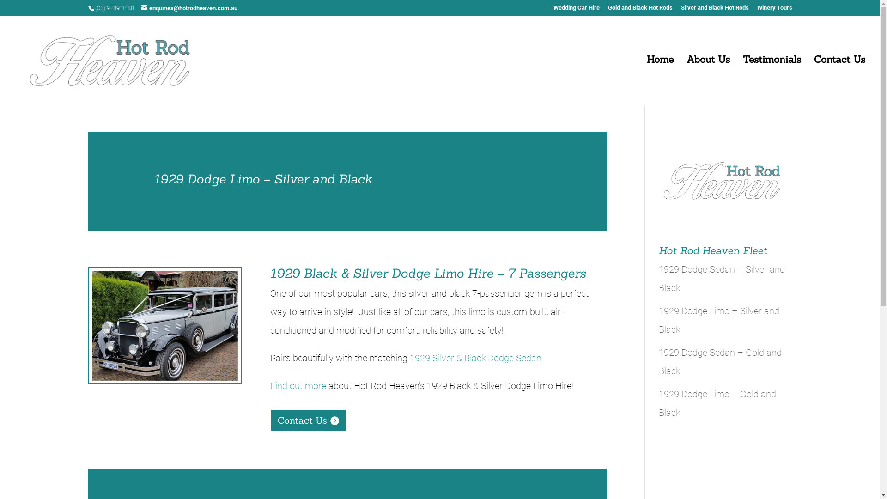 The height and width of the screenshot is (499, 887). Describe the element at coordinates (715, 10) in the screenshot. I see `Silver and Black Hot Rods` at that location.